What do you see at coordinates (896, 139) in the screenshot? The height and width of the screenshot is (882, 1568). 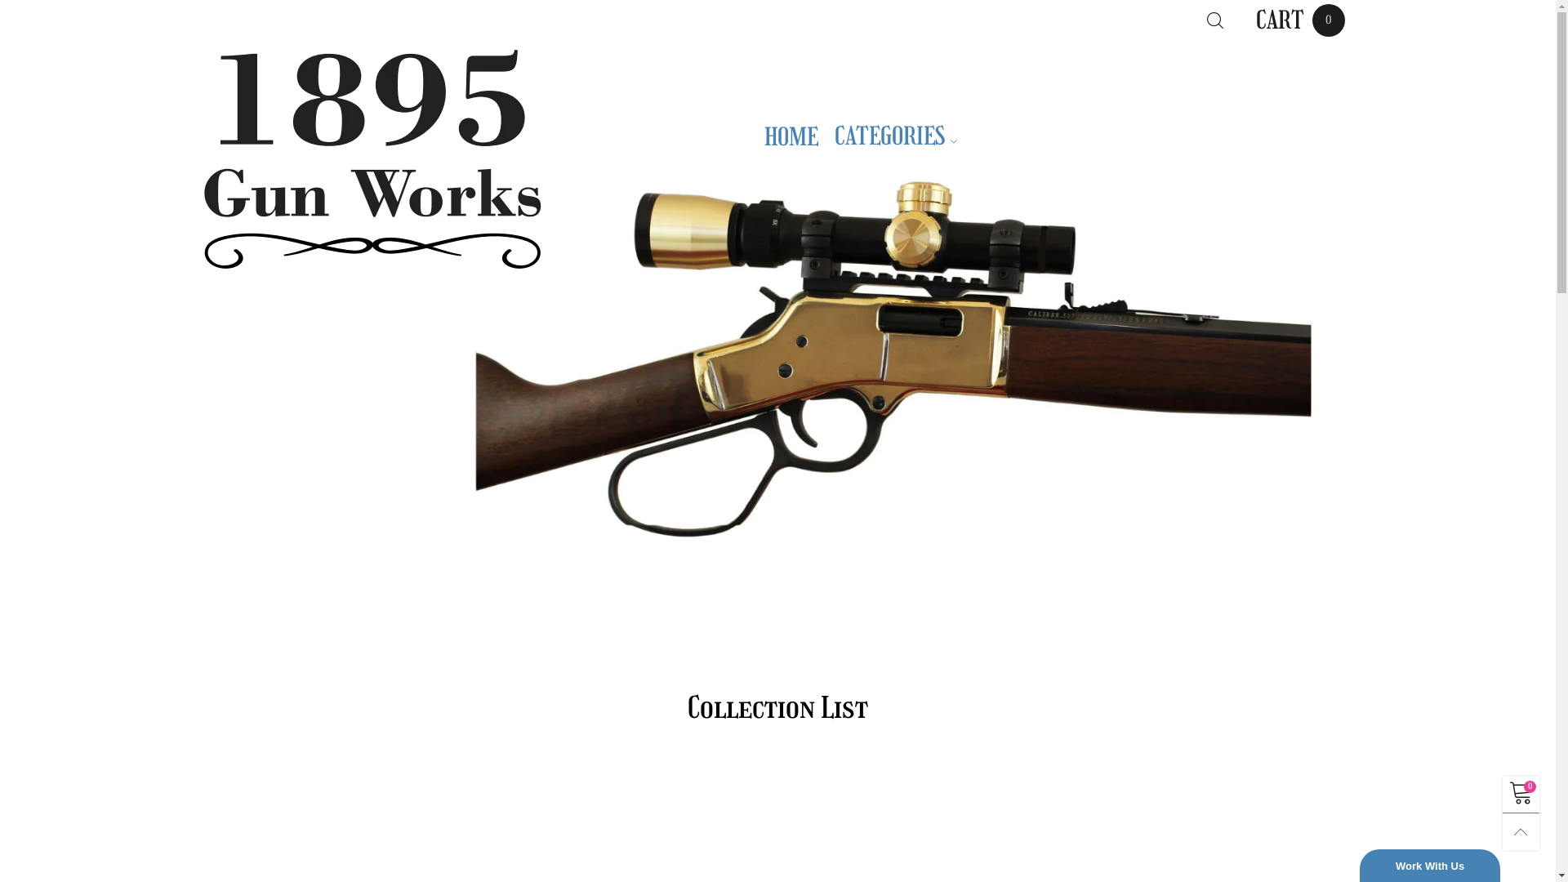 I see `CATEGORIES` at bounding box center [896, 139].